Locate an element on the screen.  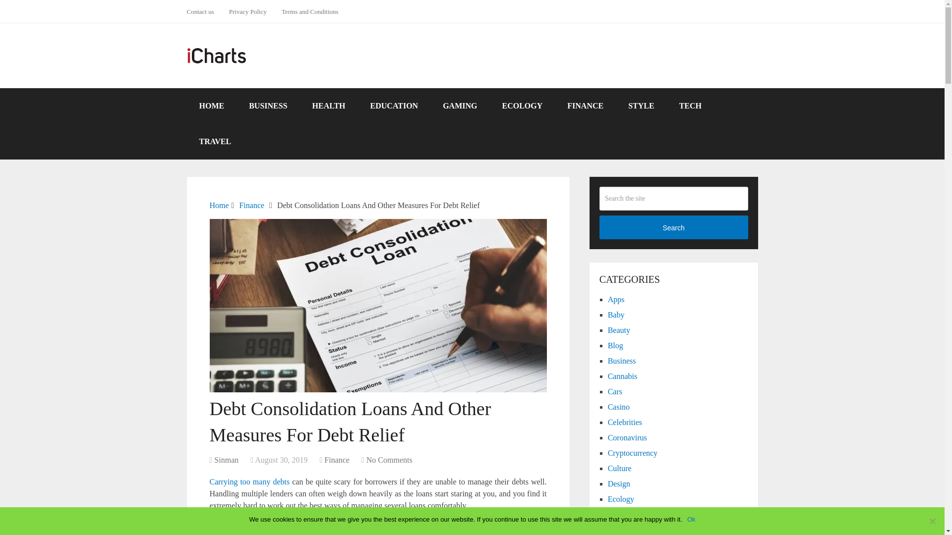
Contact us is located at coordinates (203, 11).